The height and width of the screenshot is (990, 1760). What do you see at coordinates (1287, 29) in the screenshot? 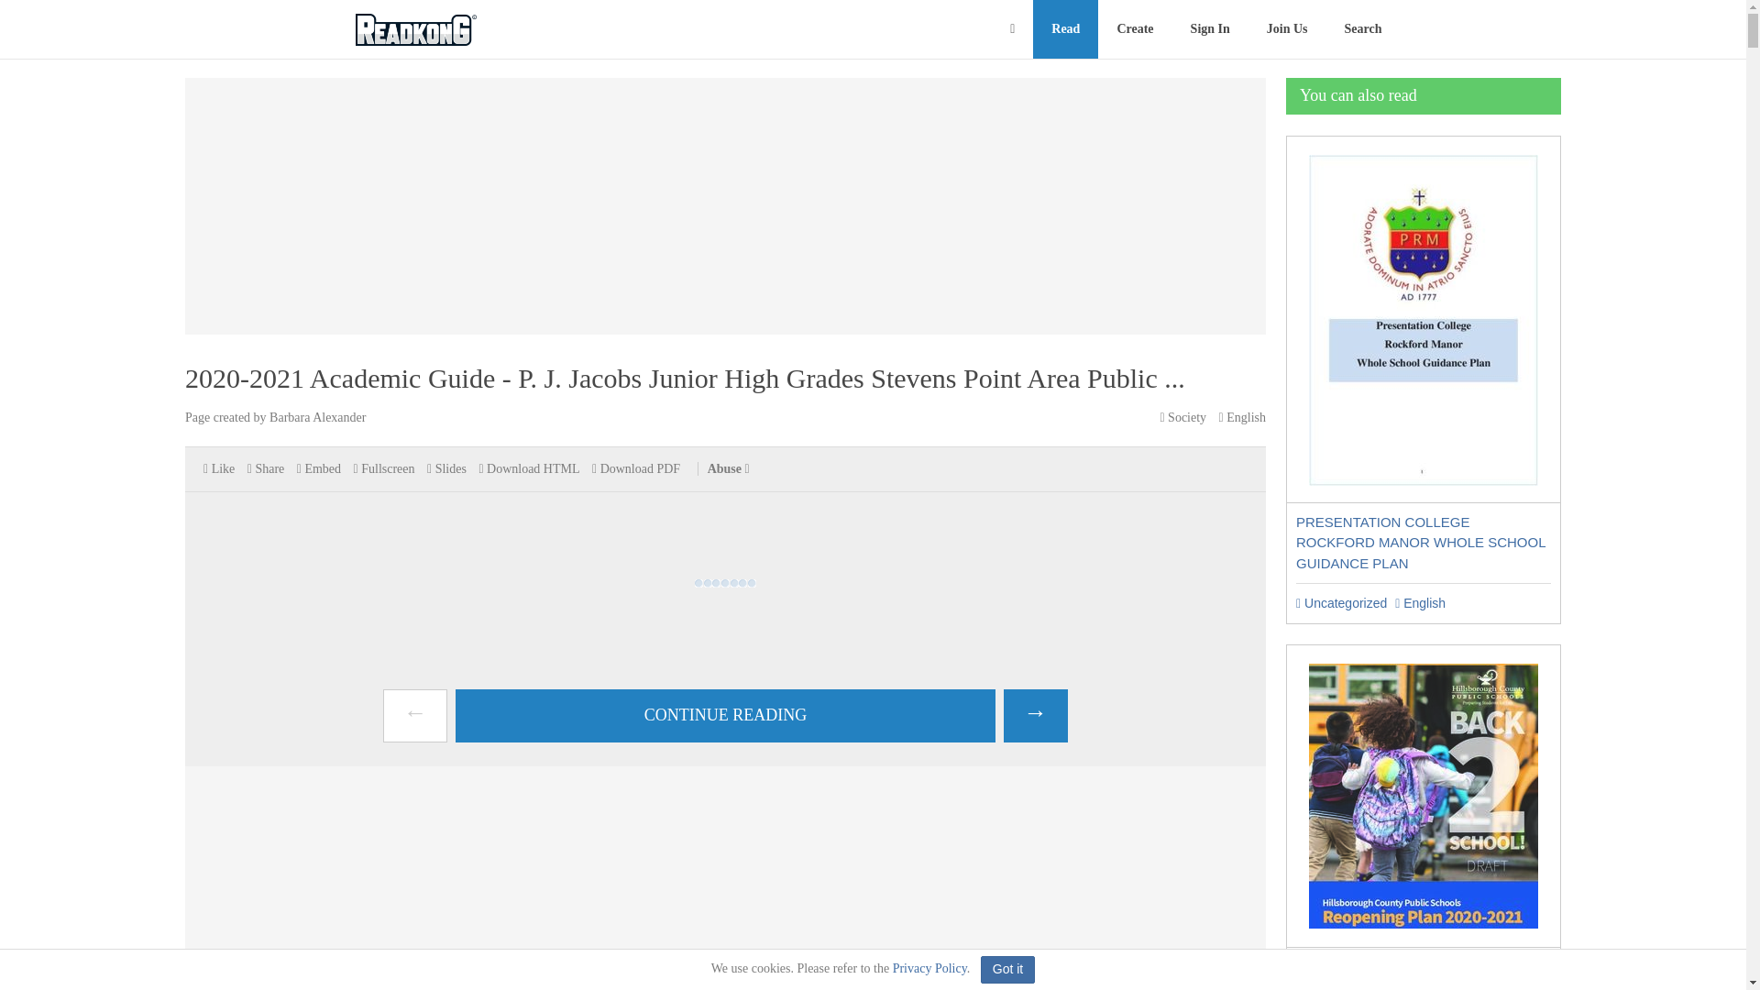
I see `Join Us` at bounding box center [1287, 29].